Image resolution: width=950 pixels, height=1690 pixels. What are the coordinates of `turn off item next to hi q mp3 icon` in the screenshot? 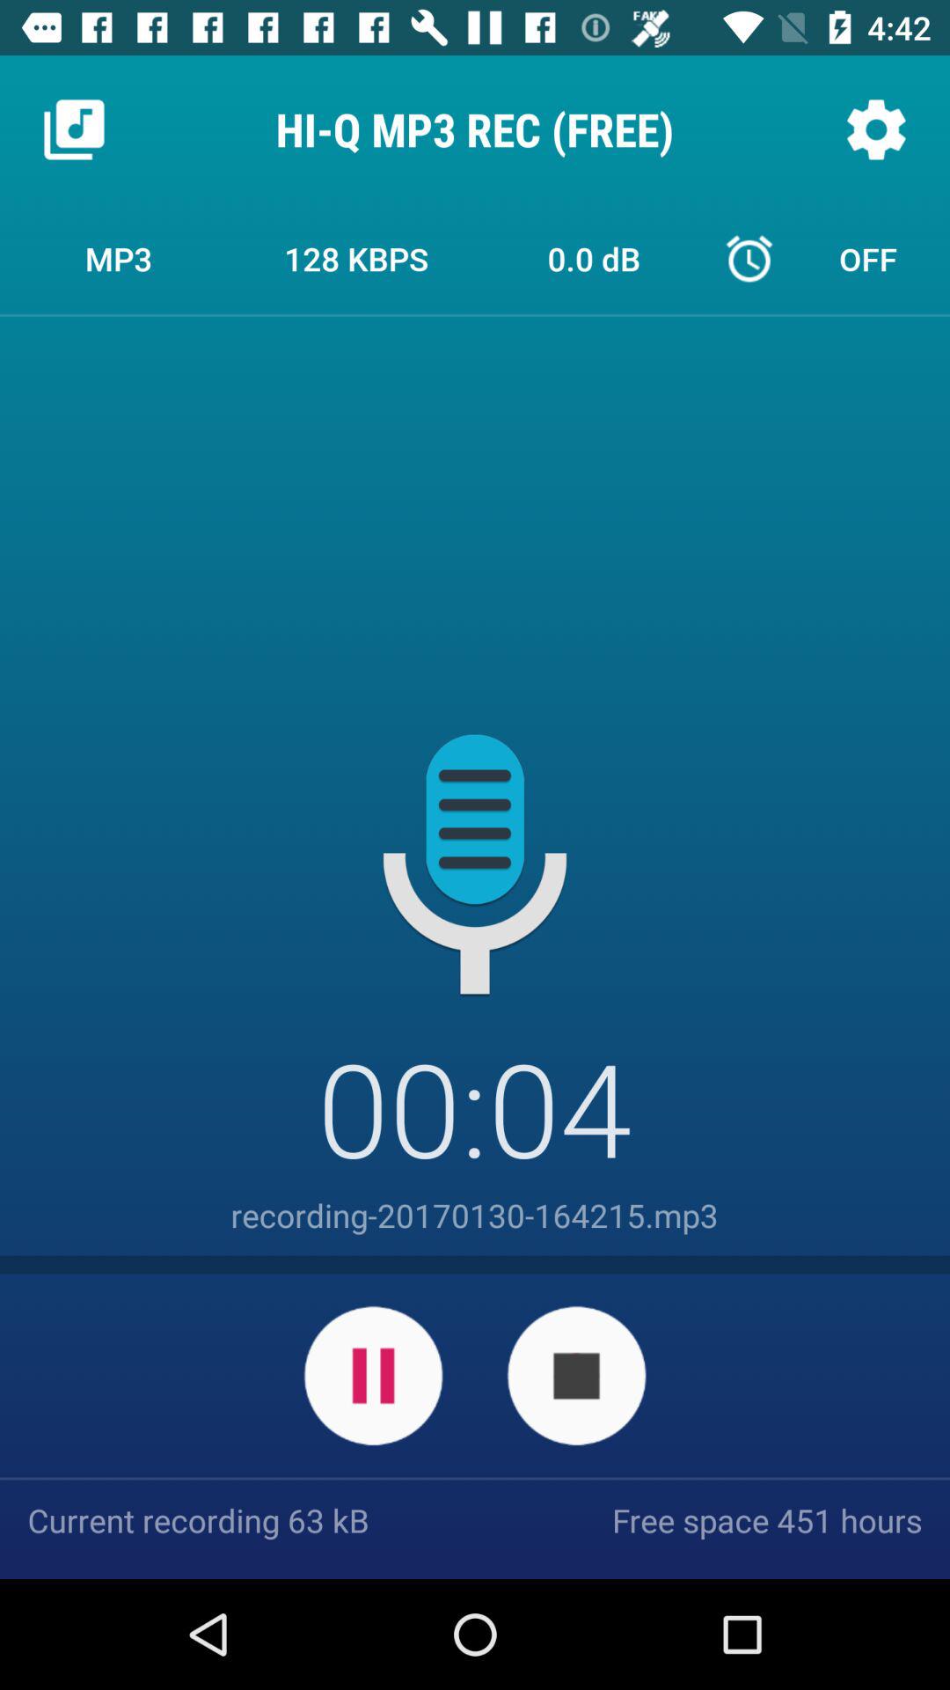 It's located at (876, 129).